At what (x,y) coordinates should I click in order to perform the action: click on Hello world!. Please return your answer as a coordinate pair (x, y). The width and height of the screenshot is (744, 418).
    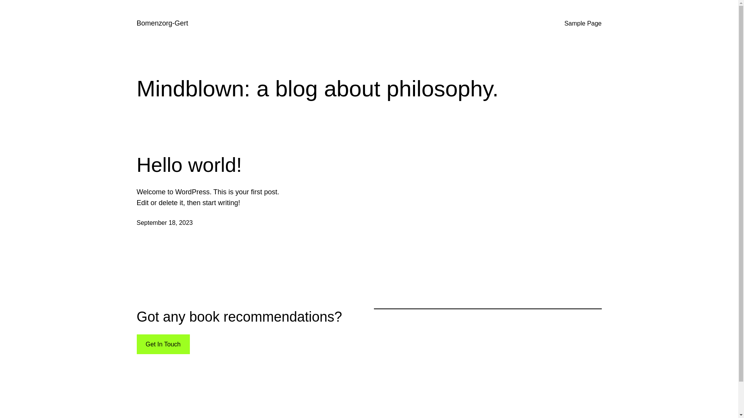
    Looking at the image, I should click on (189, 165).